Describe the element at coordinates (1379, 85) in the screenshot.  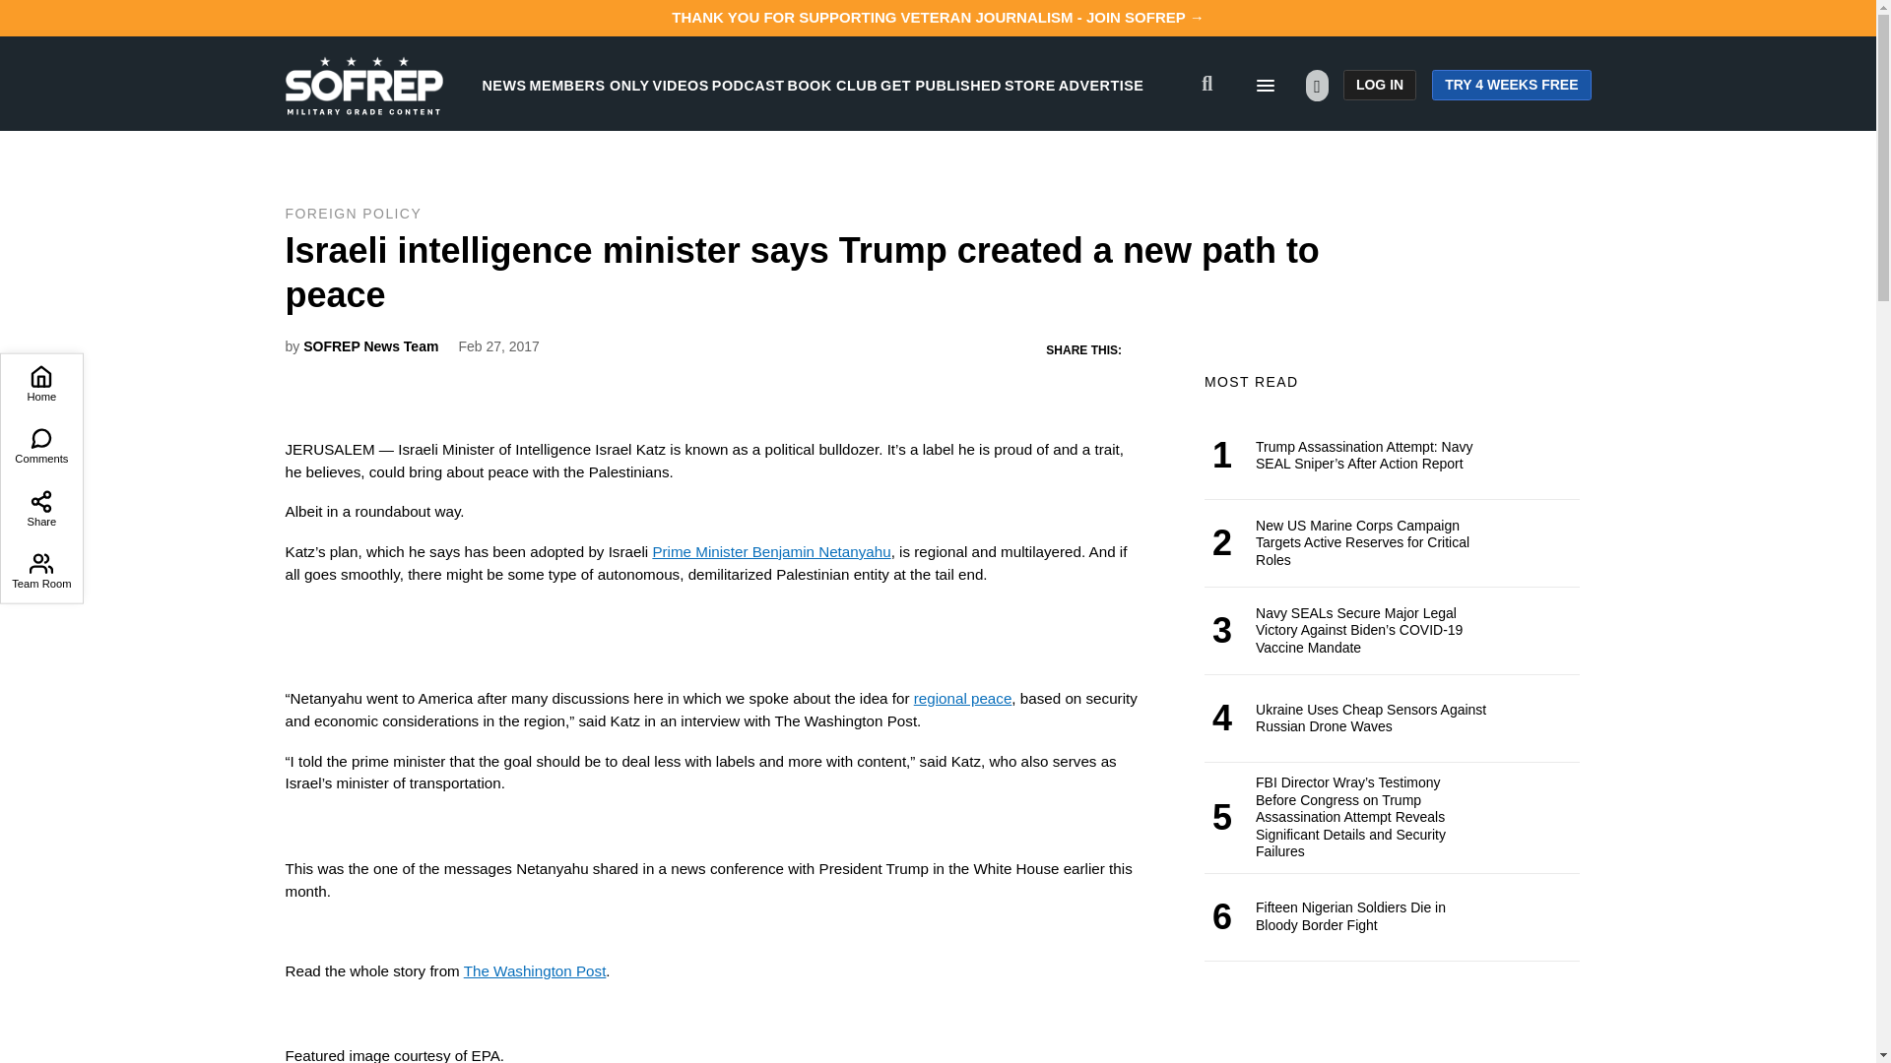
I see `LOG IN` at that location.